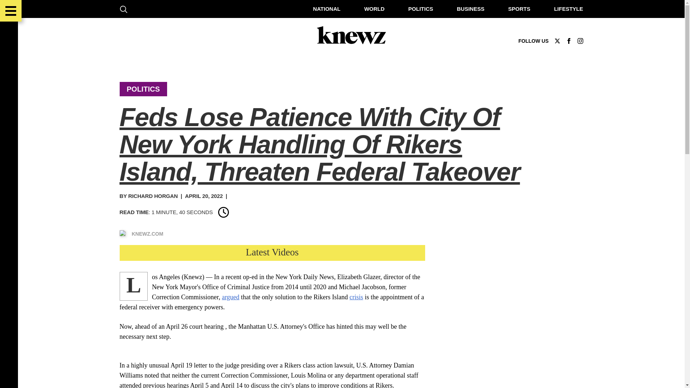  I want to click on LIFESTYLE, so click(569, 9).